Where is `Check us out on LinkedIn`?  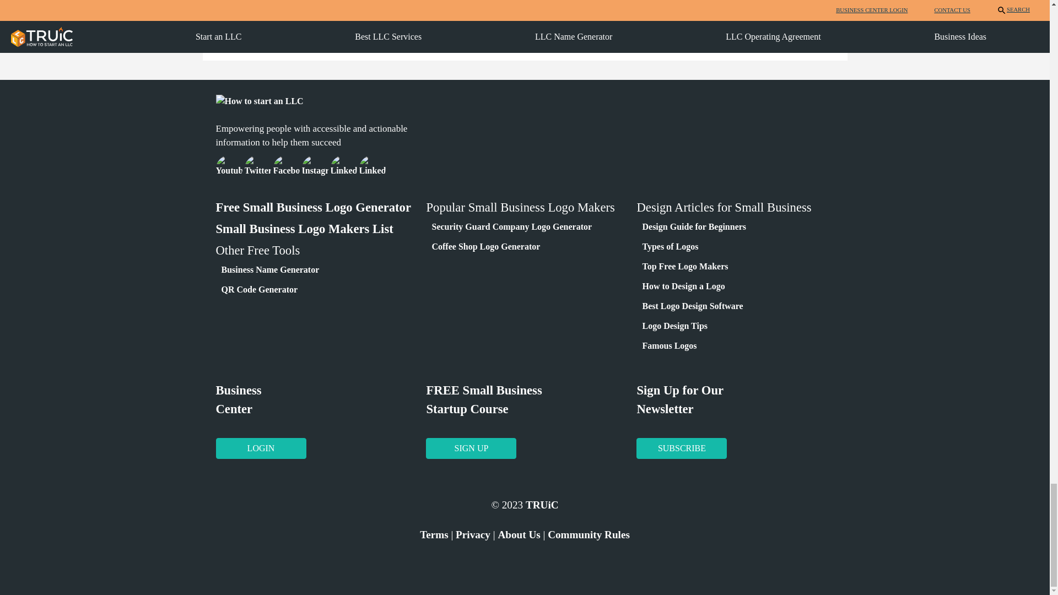 Check us out on LinkedIn is located at coordinates (344, 167).